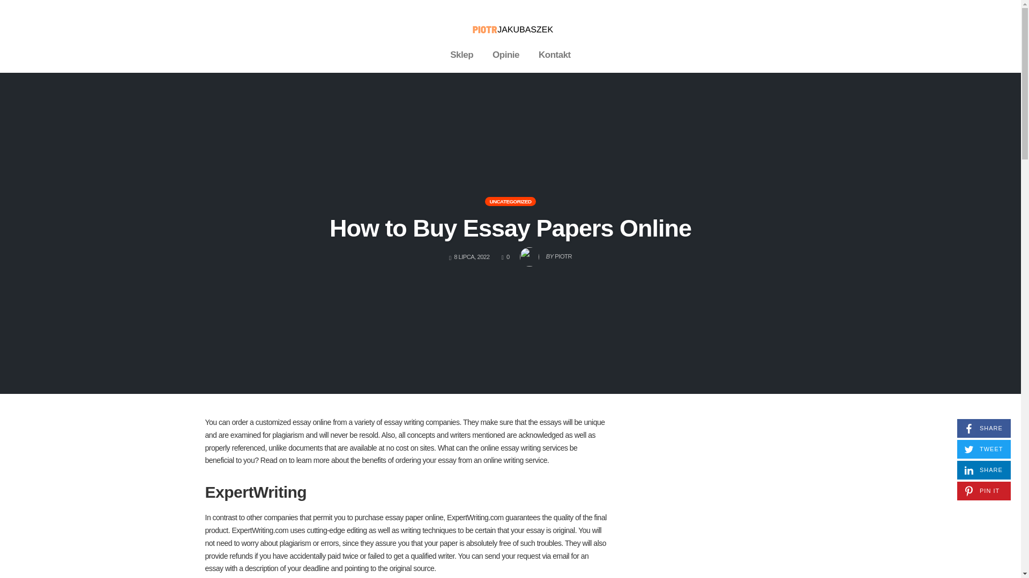  Describe the element at coordinates (546, 254) in the screenshot. I see `How to Buy Essay Papers Online` at that location.